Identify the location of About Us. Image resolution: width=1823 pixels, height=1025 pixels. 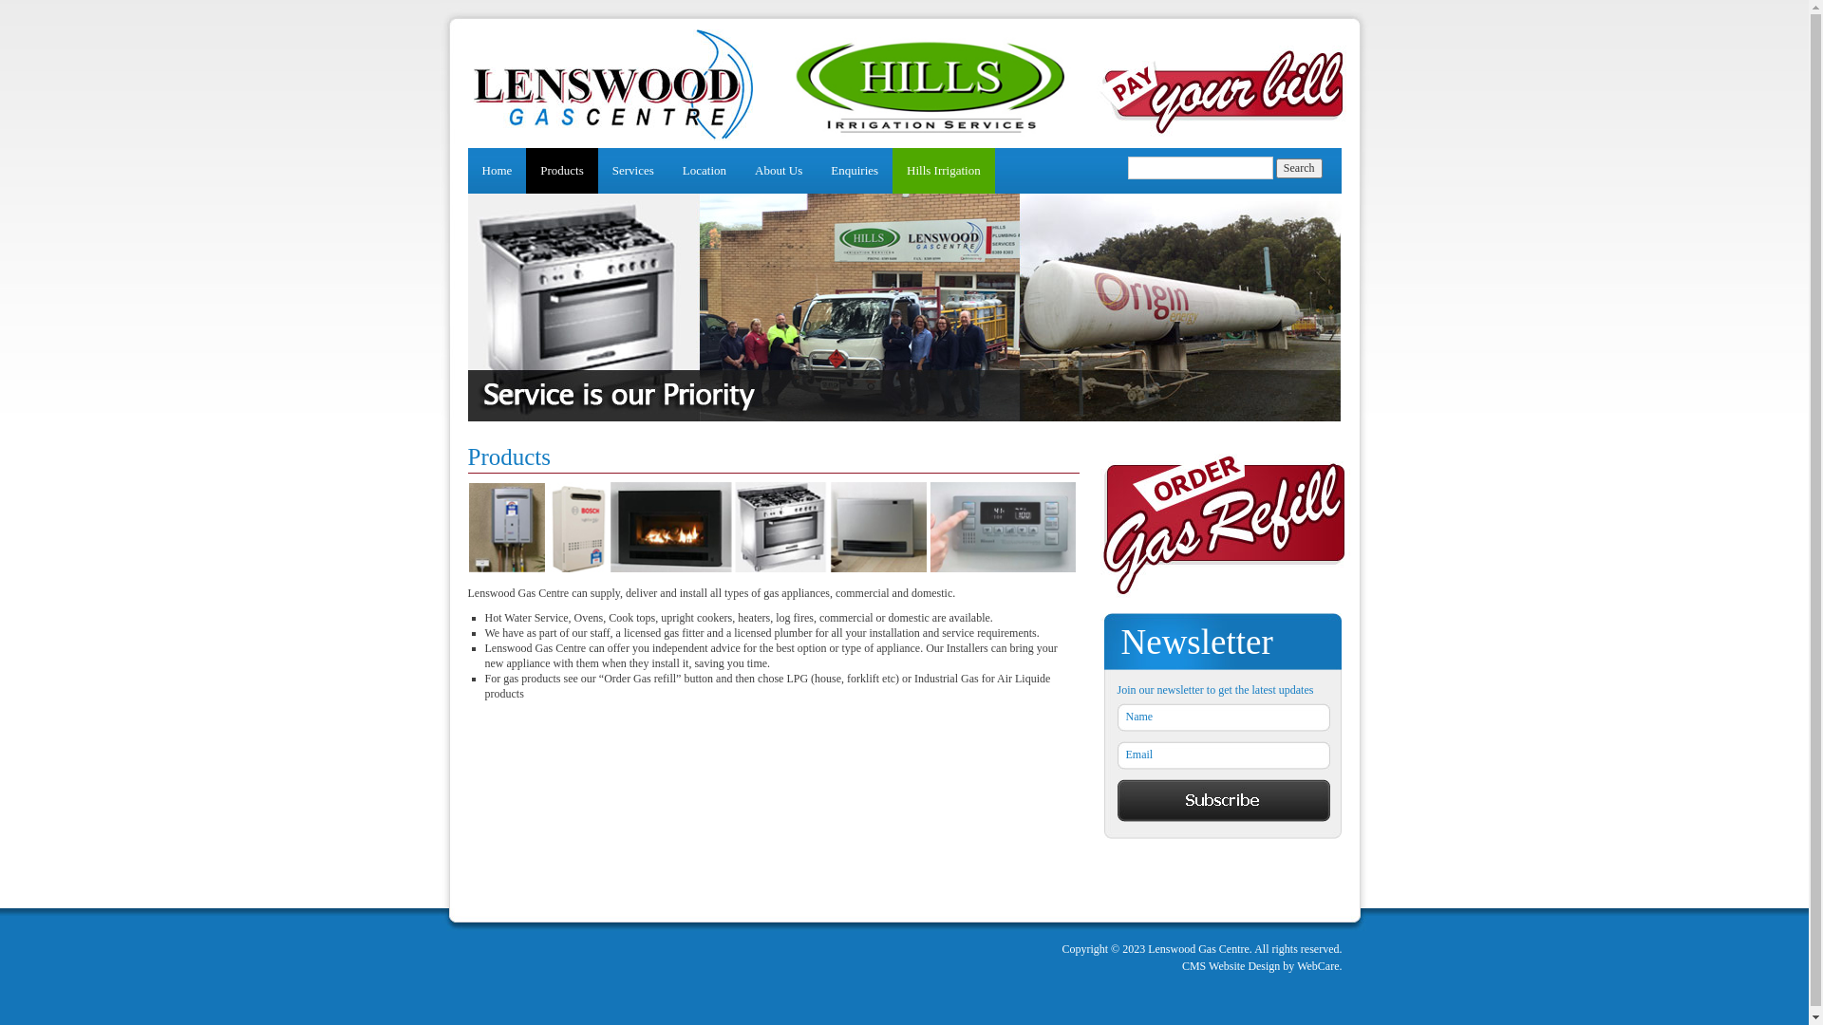
(779, 171).